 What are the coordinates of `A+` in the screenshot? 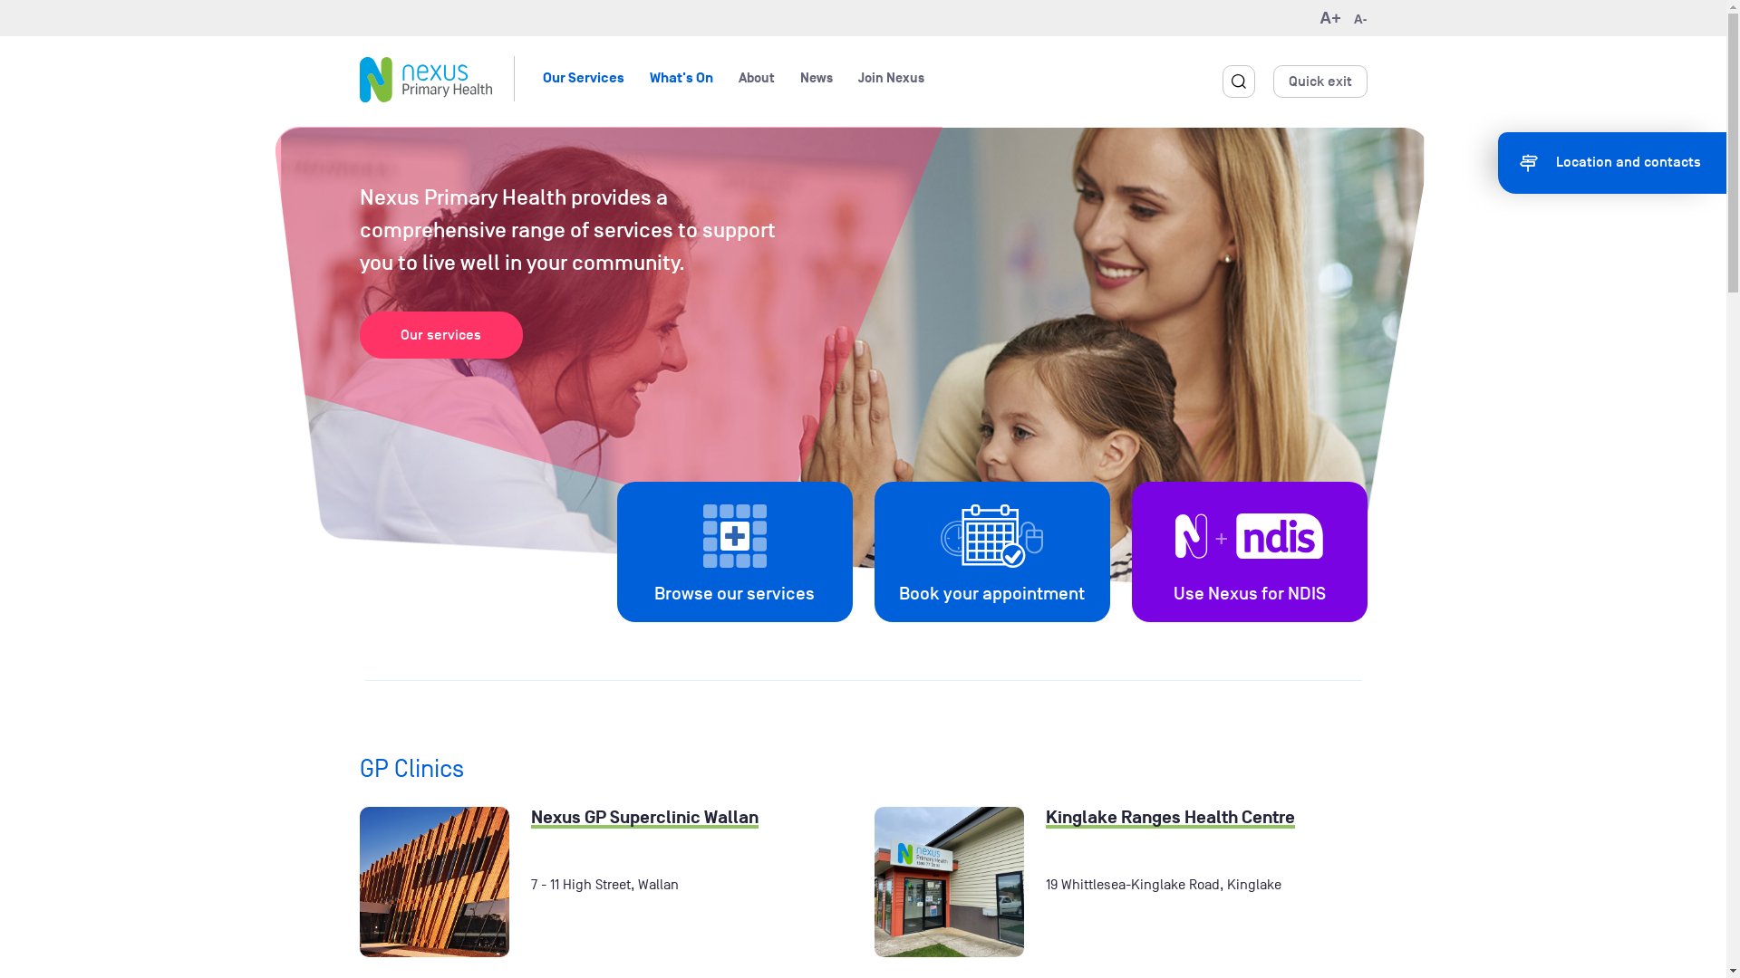 It's located at (1330, 18).